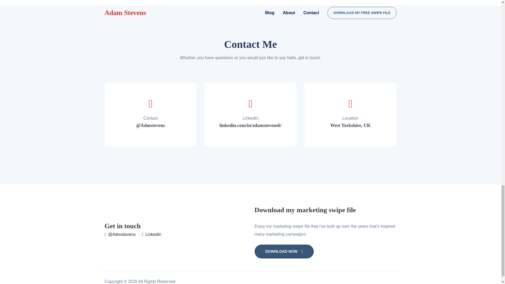  Describe the element at coordinates (284, 251) in the screenshot. I see `DOWNLOAD NOW` at that location.